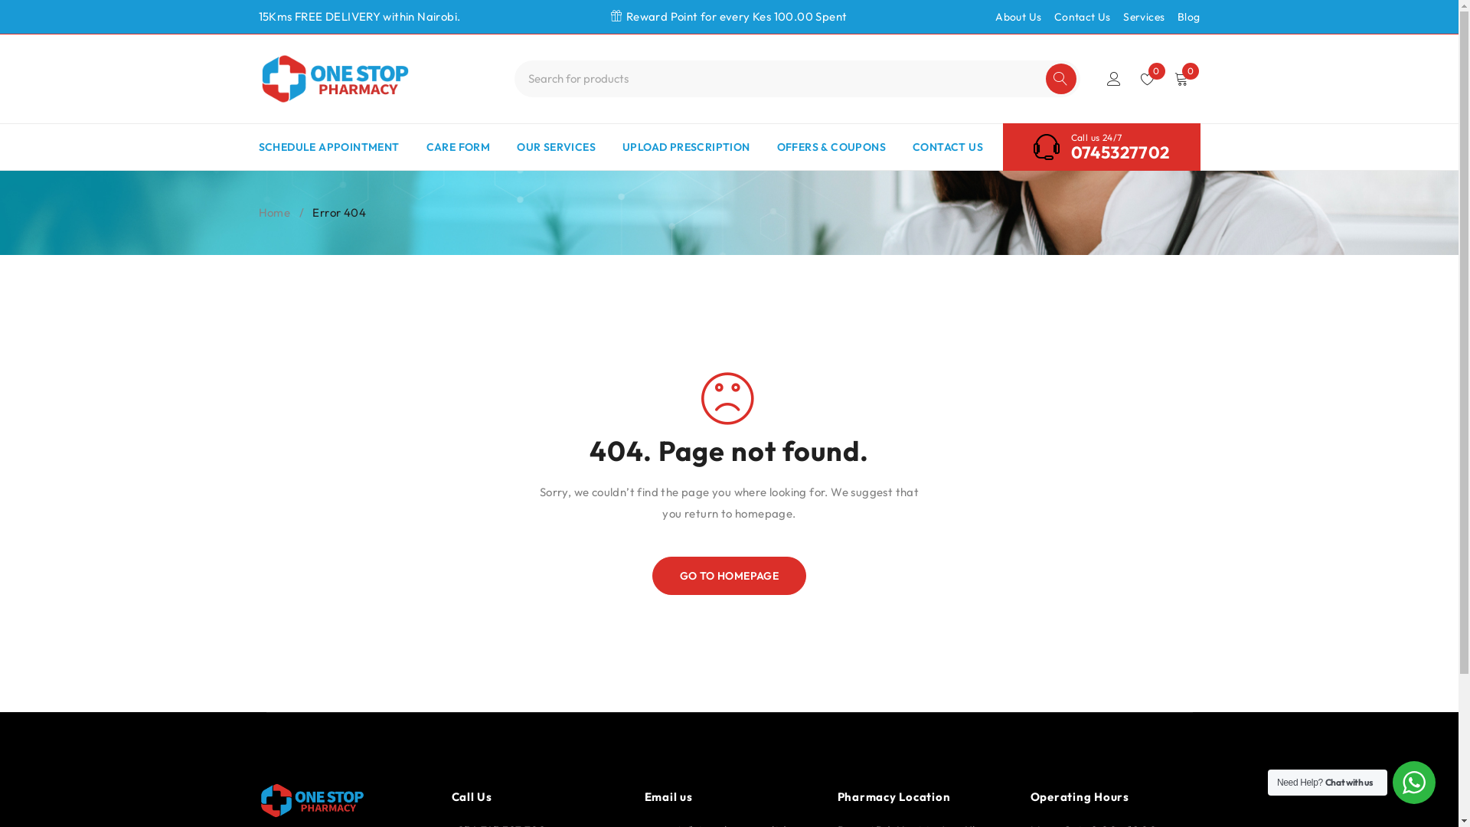 Image resolution: width=1470 pixels, height=827 pixels. What do you see at coordinates (1119, 152) in the screenshot?
I see `0745327702` at bounding box center [1119, 152].